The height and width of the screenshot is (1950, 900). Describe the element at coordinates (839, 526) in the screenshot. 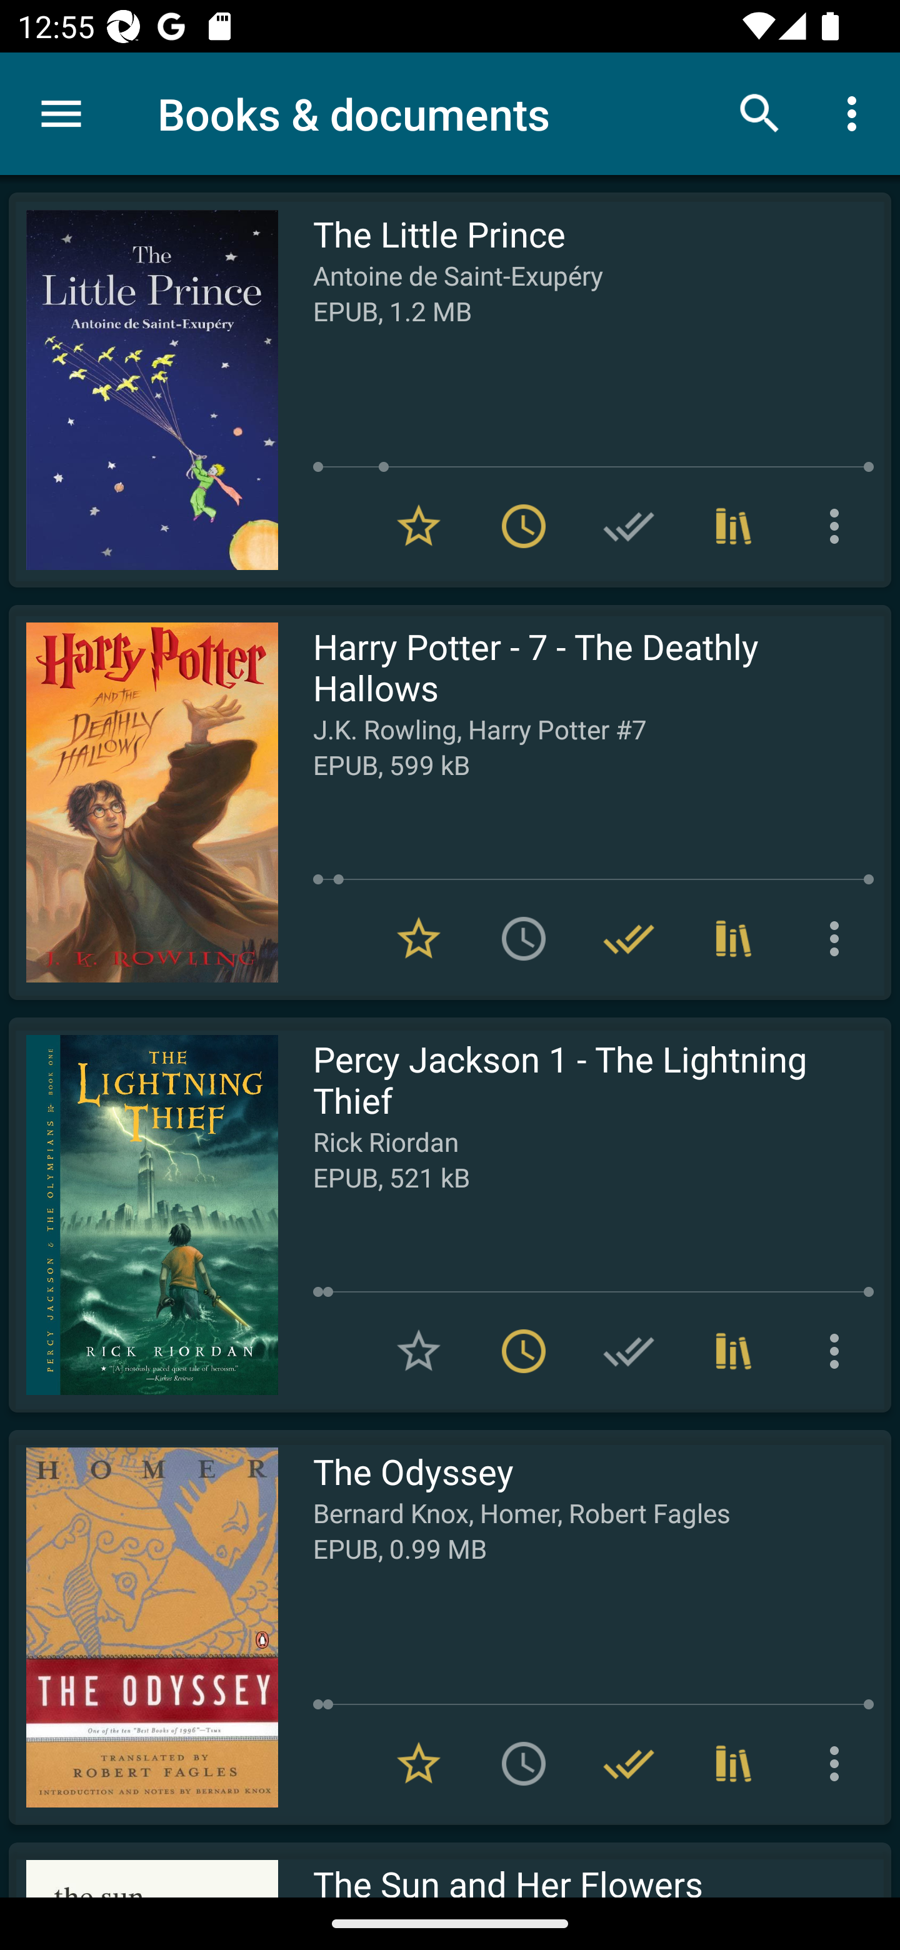

I see `More options` at that location.